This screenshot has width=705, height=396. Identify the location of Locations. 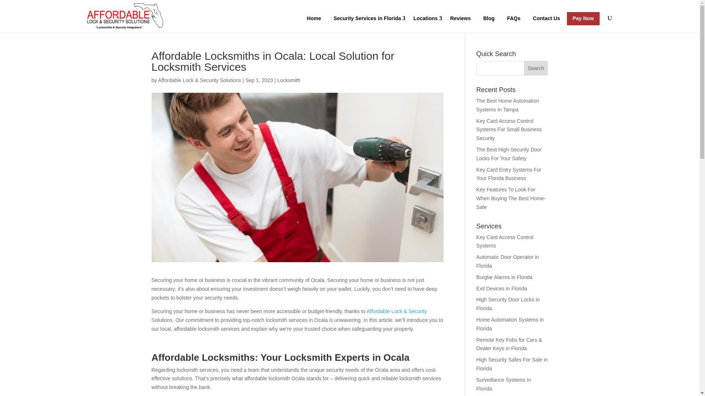
(426, 19).